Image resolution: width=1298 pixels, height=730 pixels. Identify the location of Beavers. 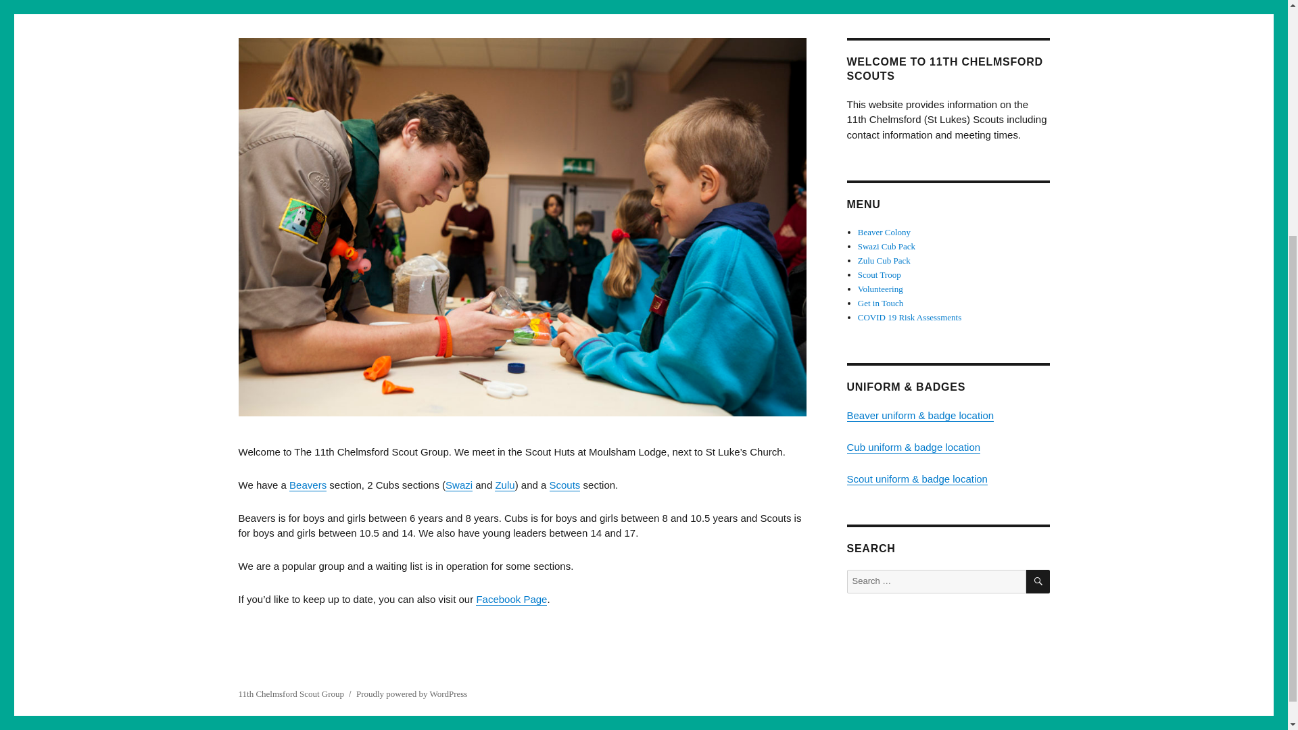
(308, 484).